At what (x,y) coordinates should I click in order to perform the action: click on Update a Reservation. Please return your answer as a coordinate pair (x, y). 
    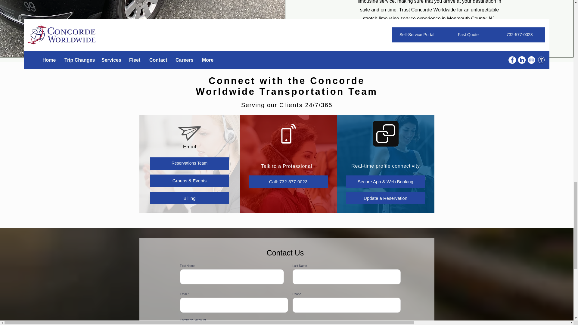
    Looking at the image, I should click on (385, 198).